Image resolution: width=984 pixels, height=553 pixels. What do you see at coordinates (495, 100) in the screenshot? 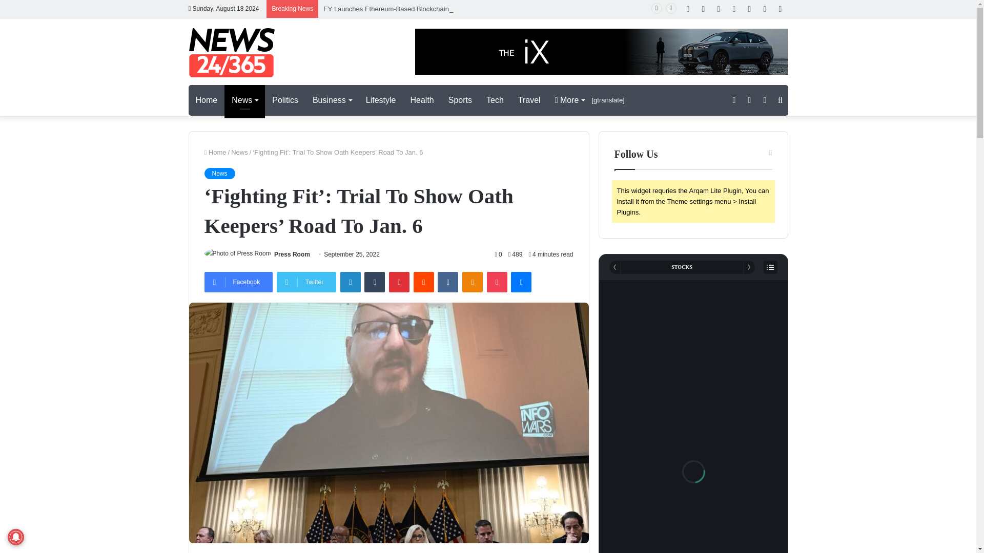
I see `Tech` at bounding box center [495, 100].